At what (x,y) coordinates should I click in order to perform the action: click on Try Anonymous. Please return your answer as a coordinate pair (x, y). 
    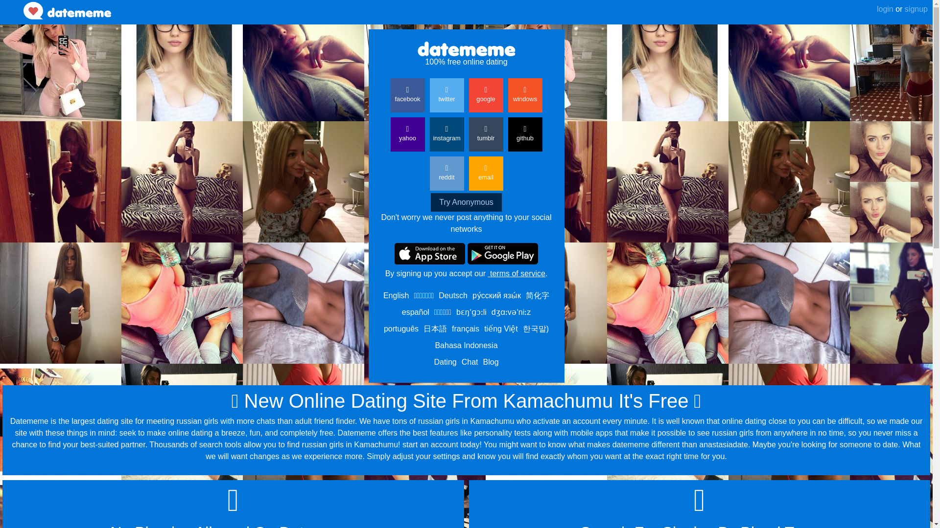
    Looking at the image, I should click on (466, 202).